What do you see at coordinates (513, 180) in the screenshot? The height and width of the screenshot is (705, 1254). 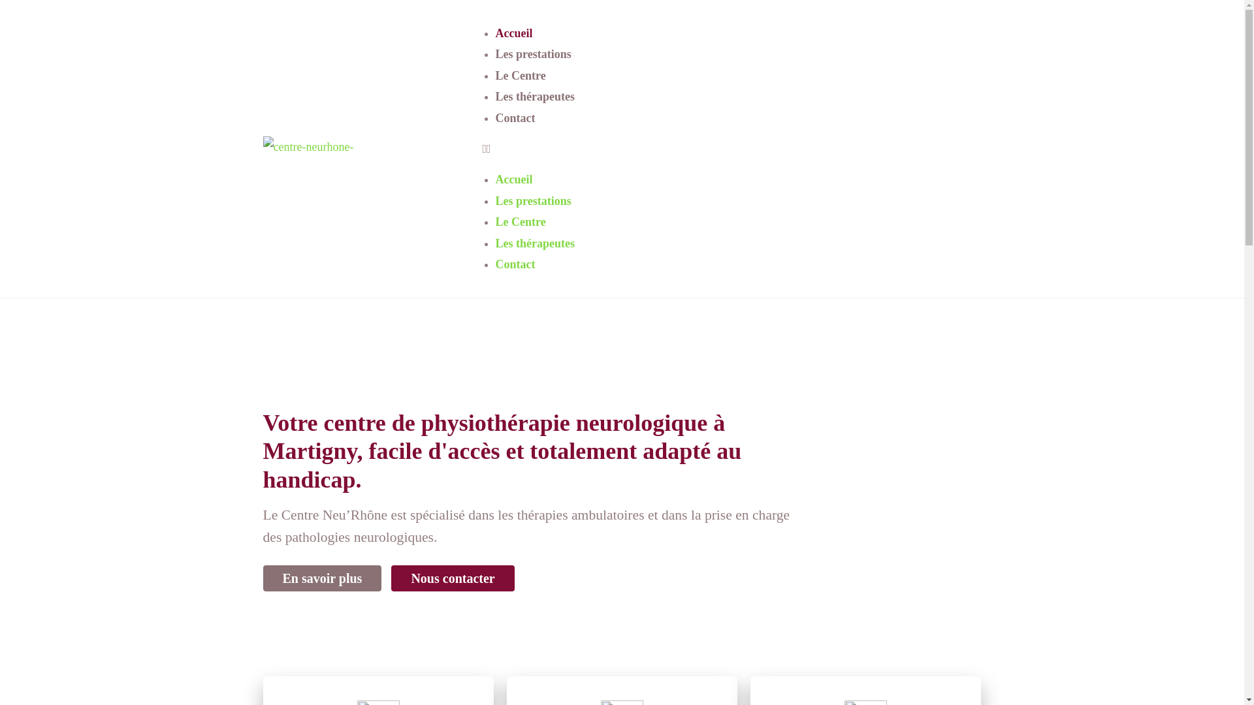 I see `Accueil` at bounding box center [513, 180].